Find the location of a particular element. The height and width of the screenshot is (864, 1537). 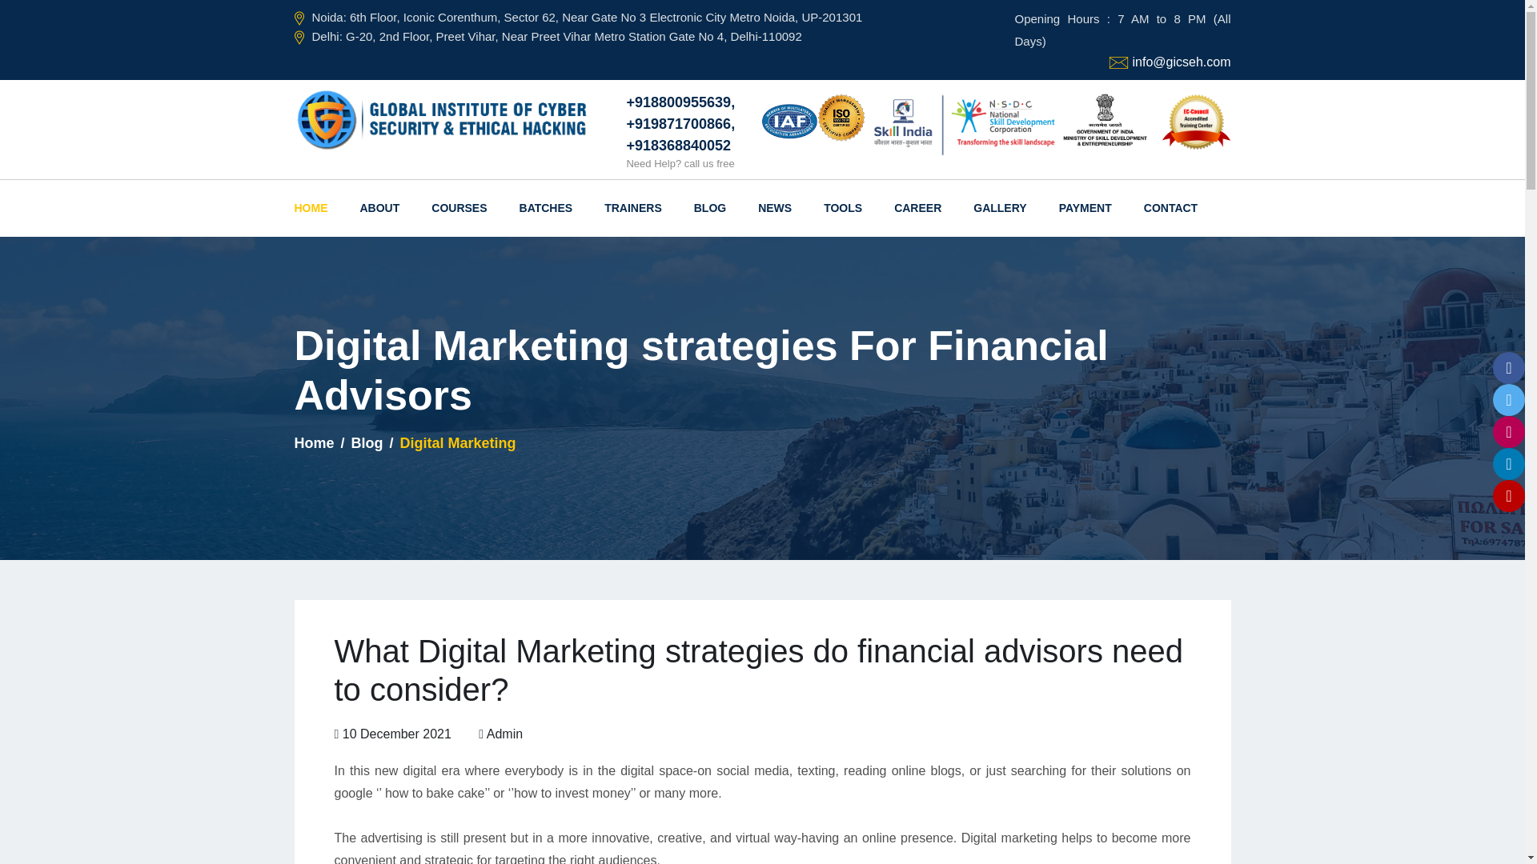

Gallery GICSEH is located at coordinates (999, 208).